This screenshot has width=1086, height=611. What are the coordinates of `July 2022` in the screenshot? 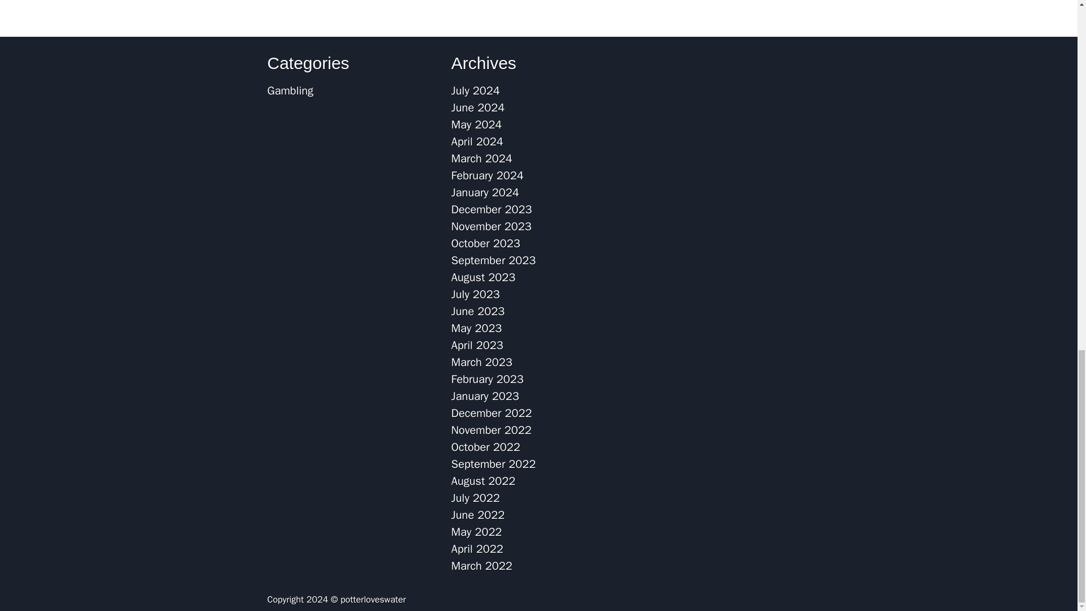 It's located at (475, 498).